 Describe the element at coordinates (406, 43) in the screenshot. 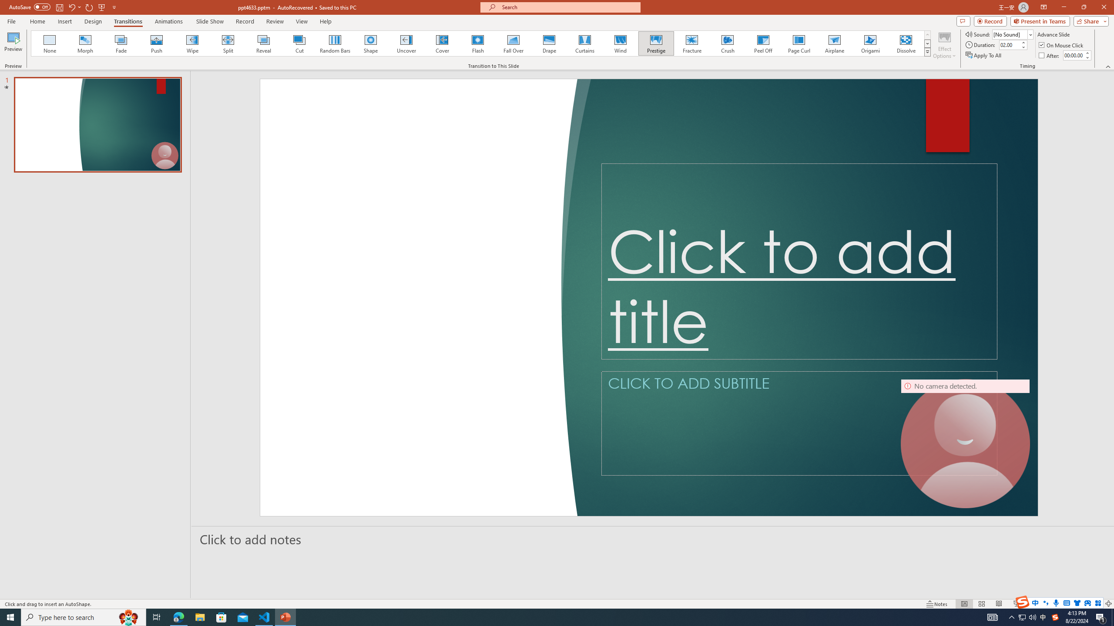

I see `Uncover` at that location.